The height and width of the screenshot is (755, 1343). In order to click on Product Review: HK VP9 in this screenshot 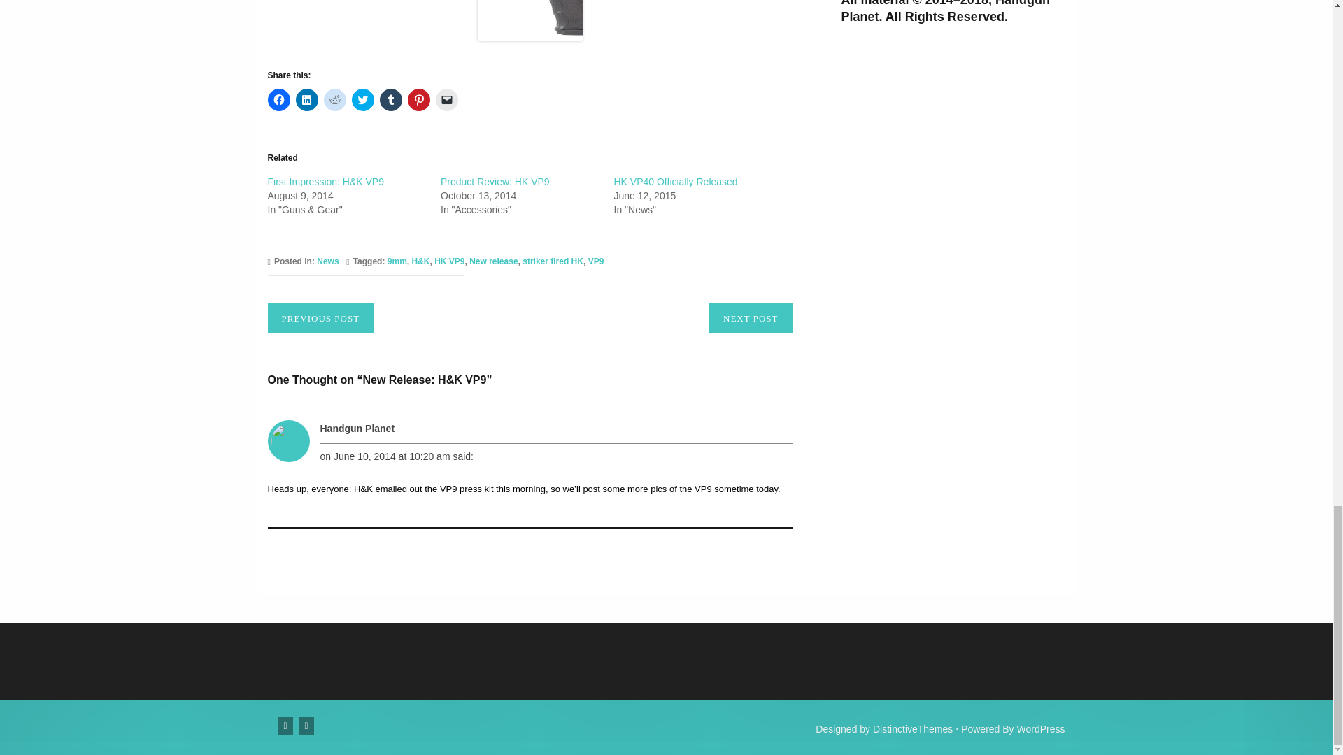, I will do `click(495, 181)`.